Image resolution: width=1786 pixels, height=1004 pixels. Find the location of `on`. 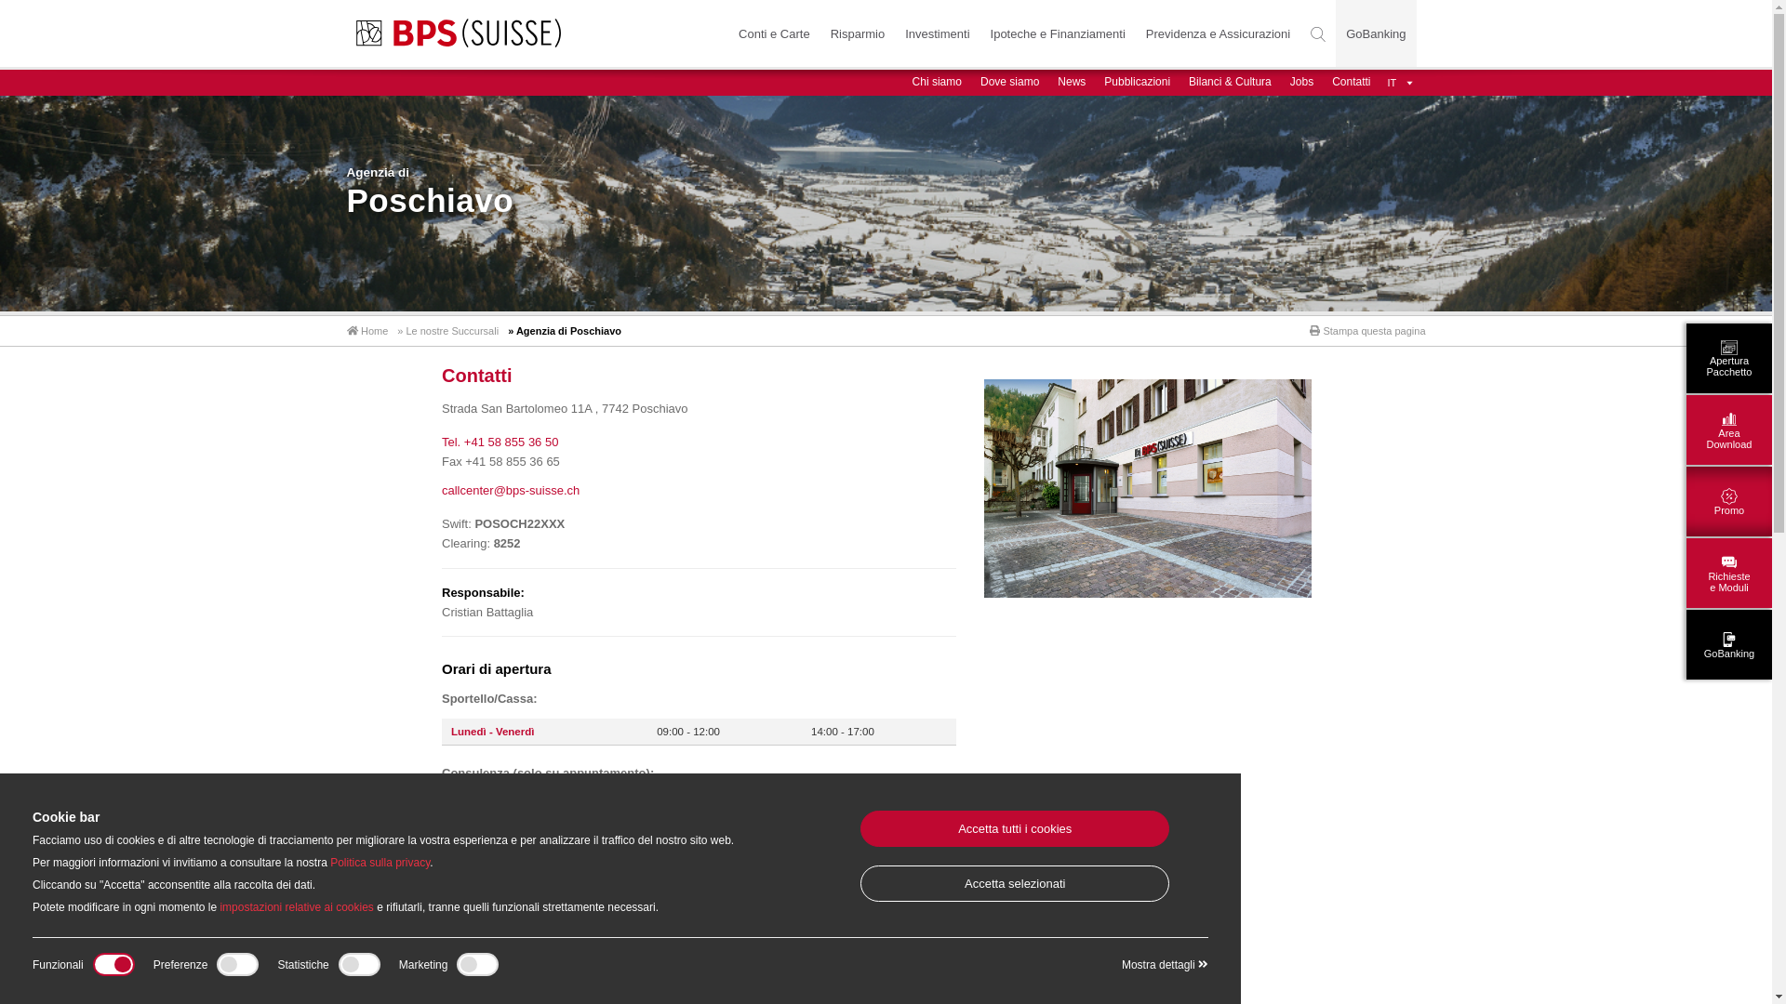

on is located at coordinates (453, 963).